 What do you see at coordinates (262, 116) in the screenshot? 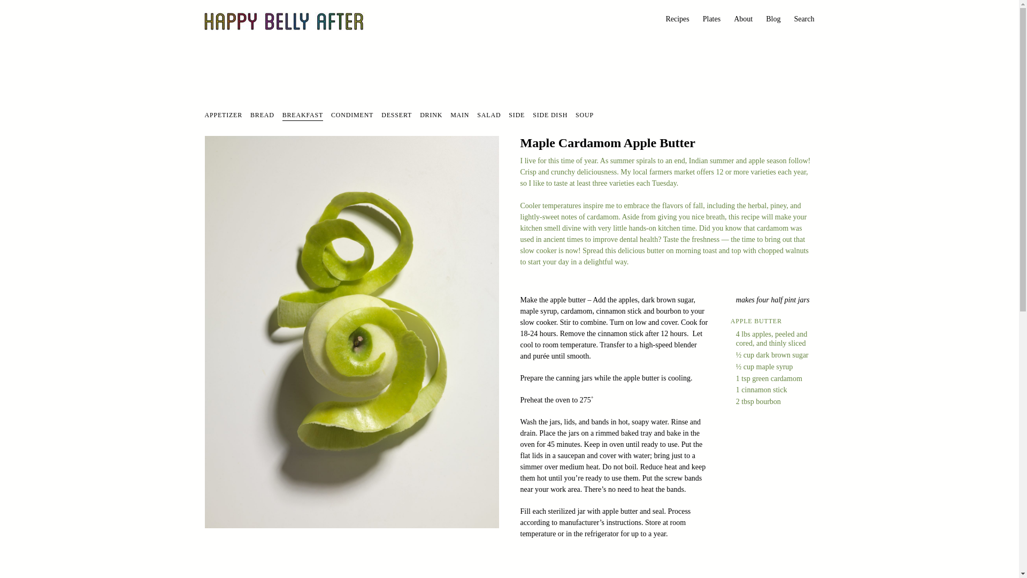
I see `BREAD` at bounding box center [262, 116].